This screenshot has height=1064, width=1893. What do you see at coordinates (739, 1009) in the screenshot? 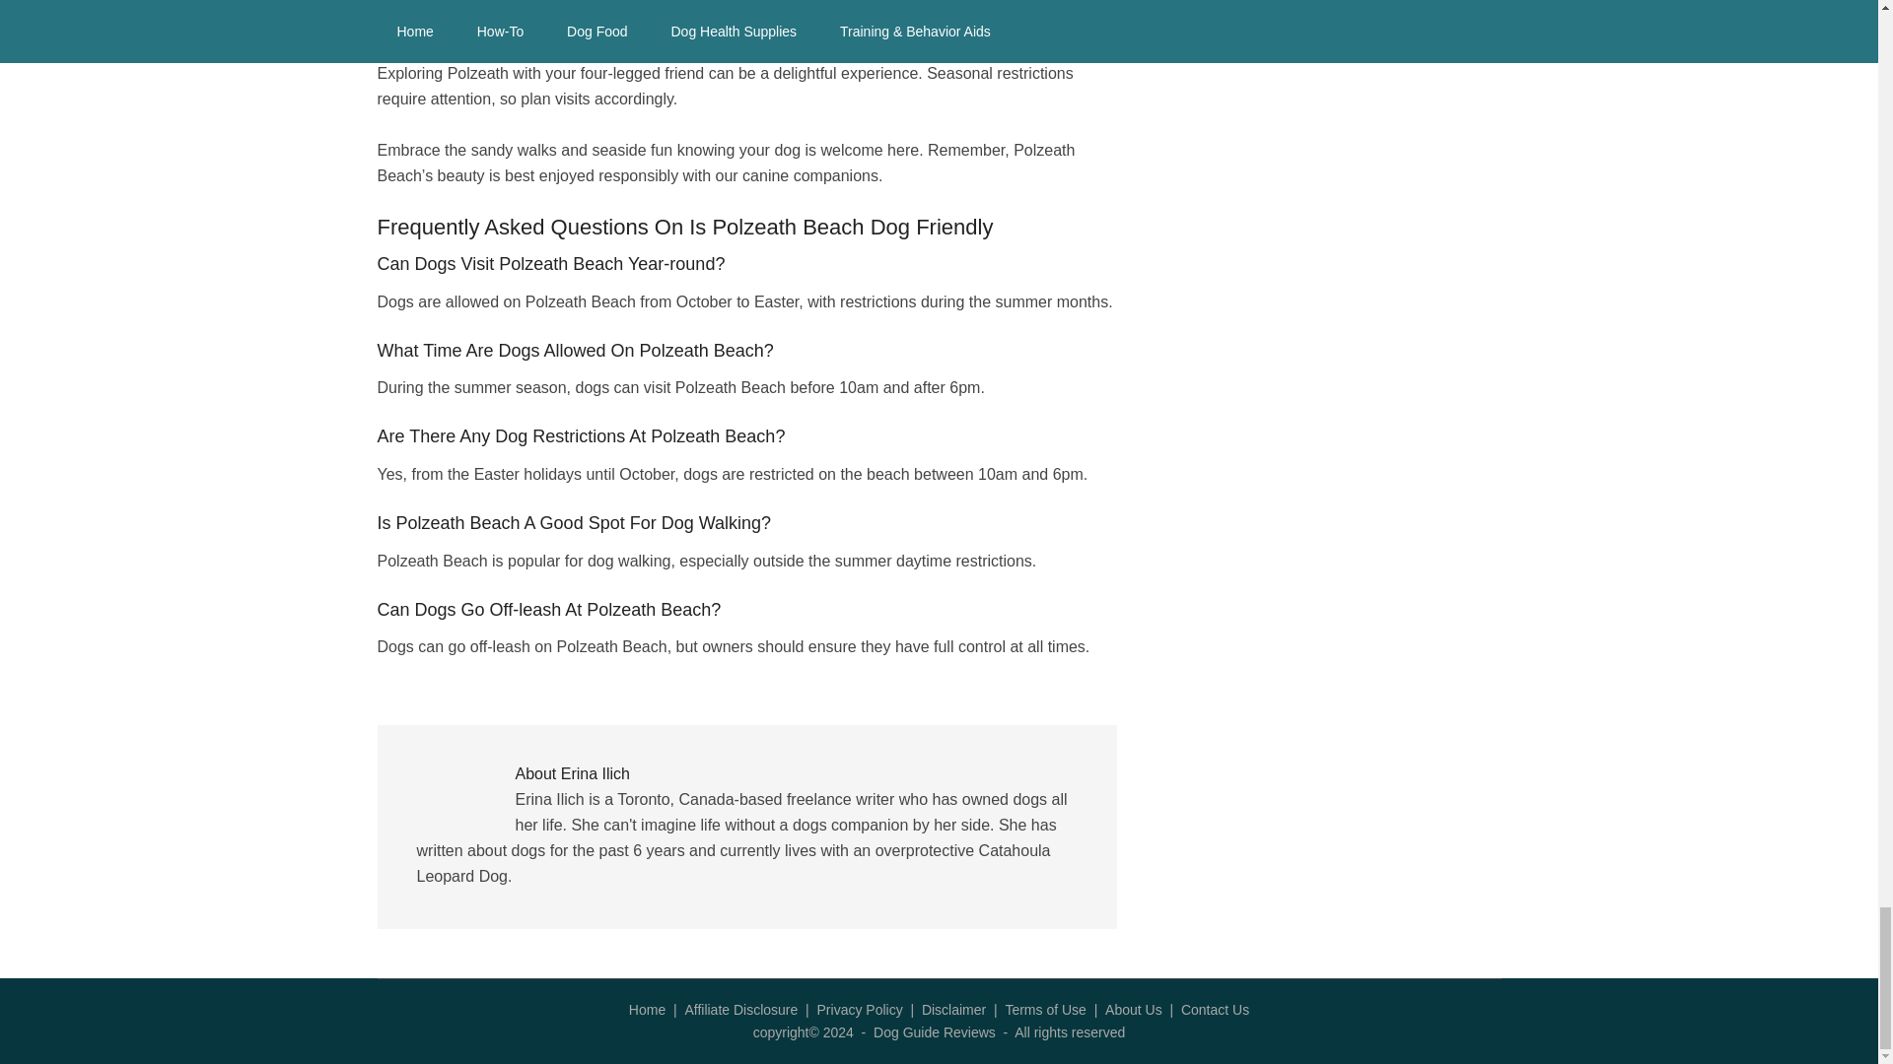
I see `Affiliate Disclosure` at bounding box center [739, 1009].